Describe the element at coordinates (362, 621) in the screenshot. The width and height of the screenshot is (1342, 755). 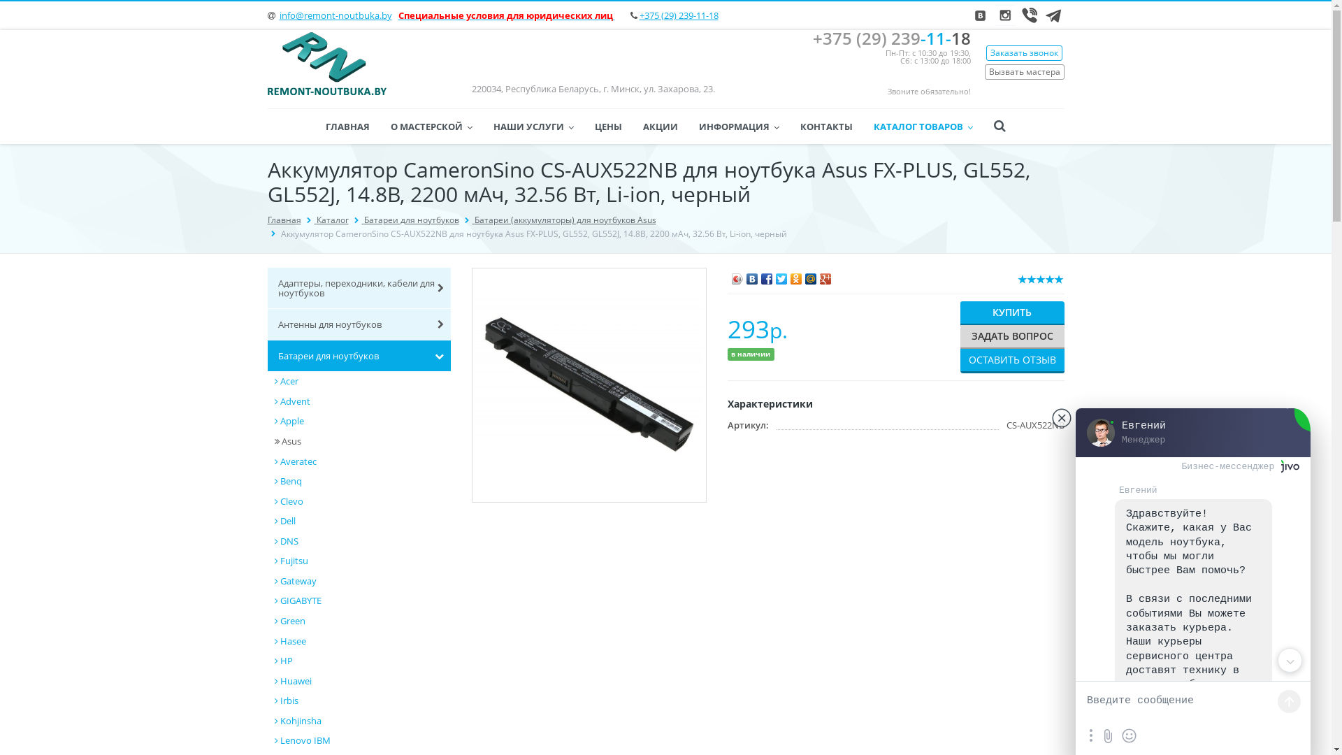
I see `Green` at that location.